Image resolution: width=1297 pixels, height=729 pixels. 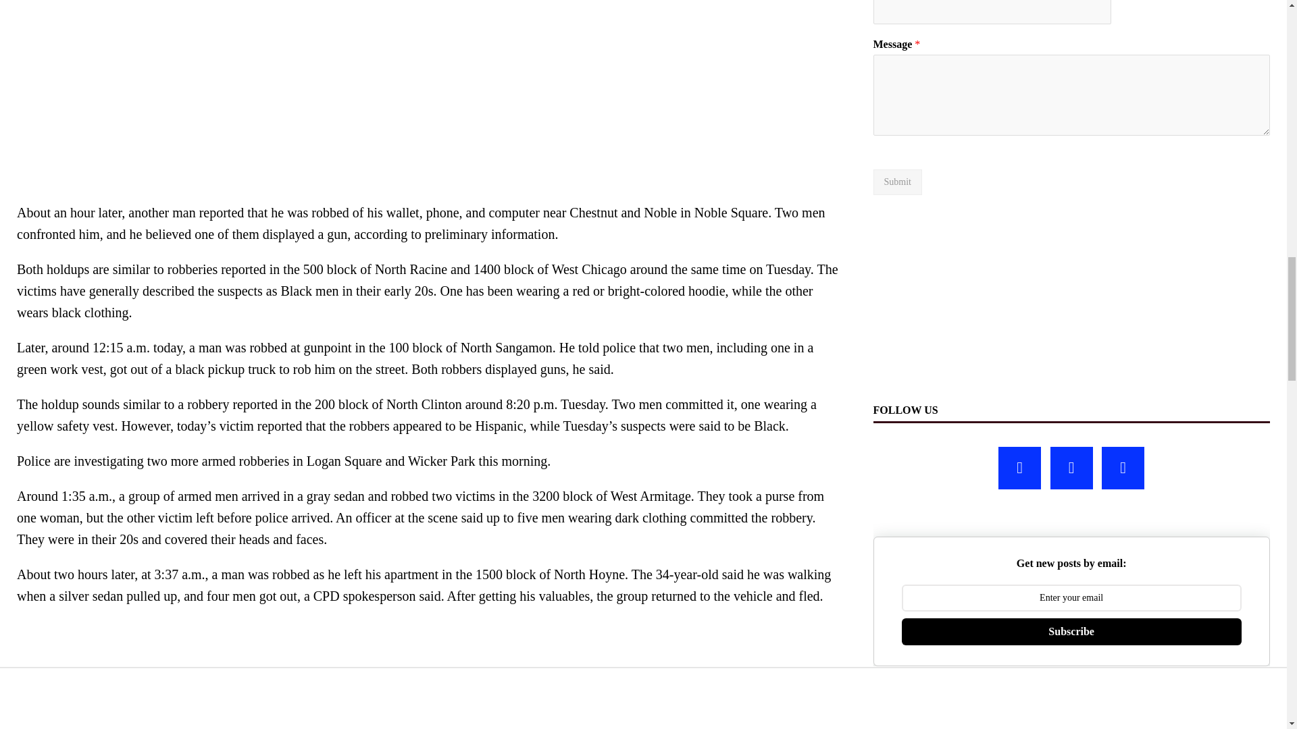 What do you see at coordinates (1071, 631) in the screenshot?
I see `Subscribe` at bounding box center [1071, 631].